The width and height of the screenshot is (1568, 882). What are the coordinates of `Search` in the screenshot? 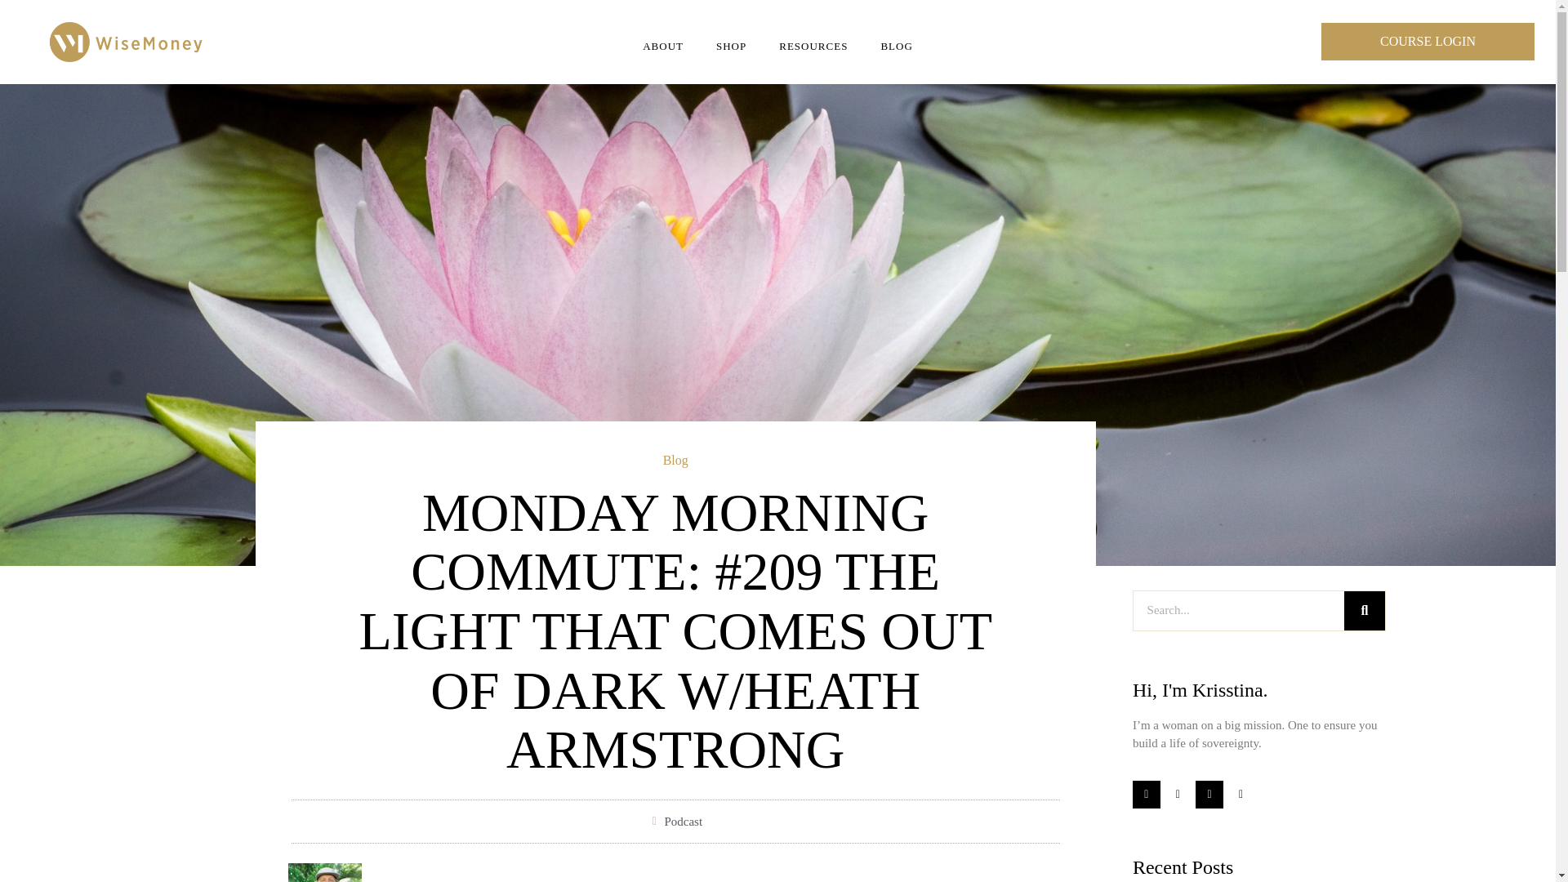 It's located at (1364, 611).